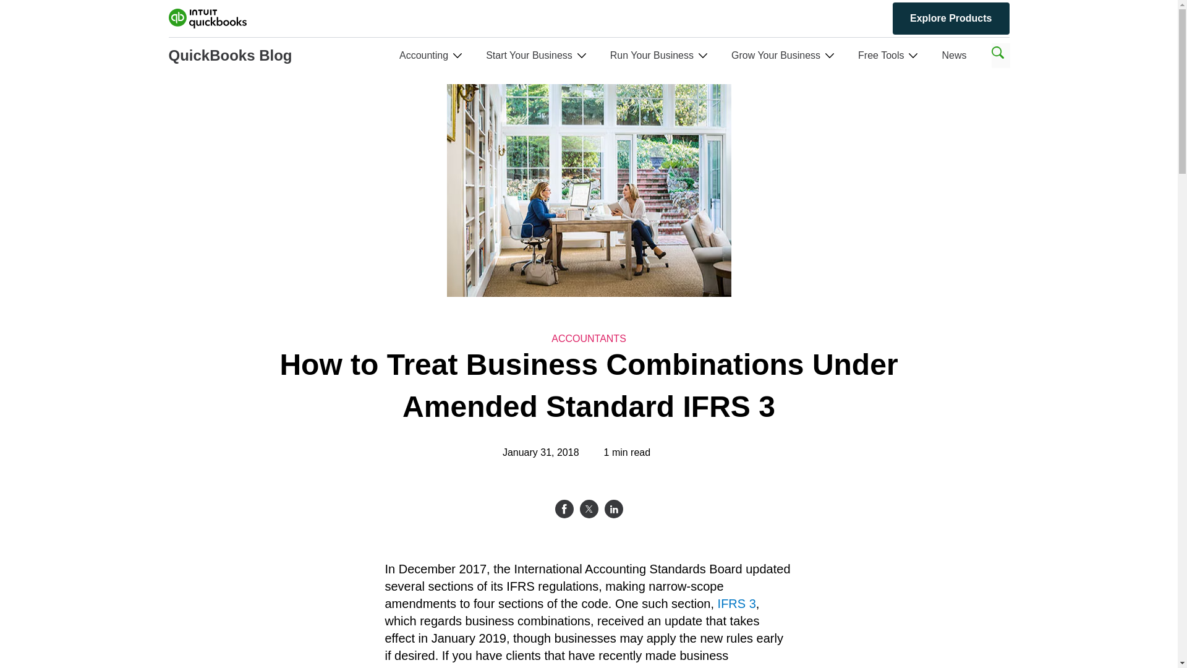 The height and width of the screenshot is (668, 1187). Describe the element at coordinates (589, 508) in the screenshot. I see `Share on Twitter` at that location.